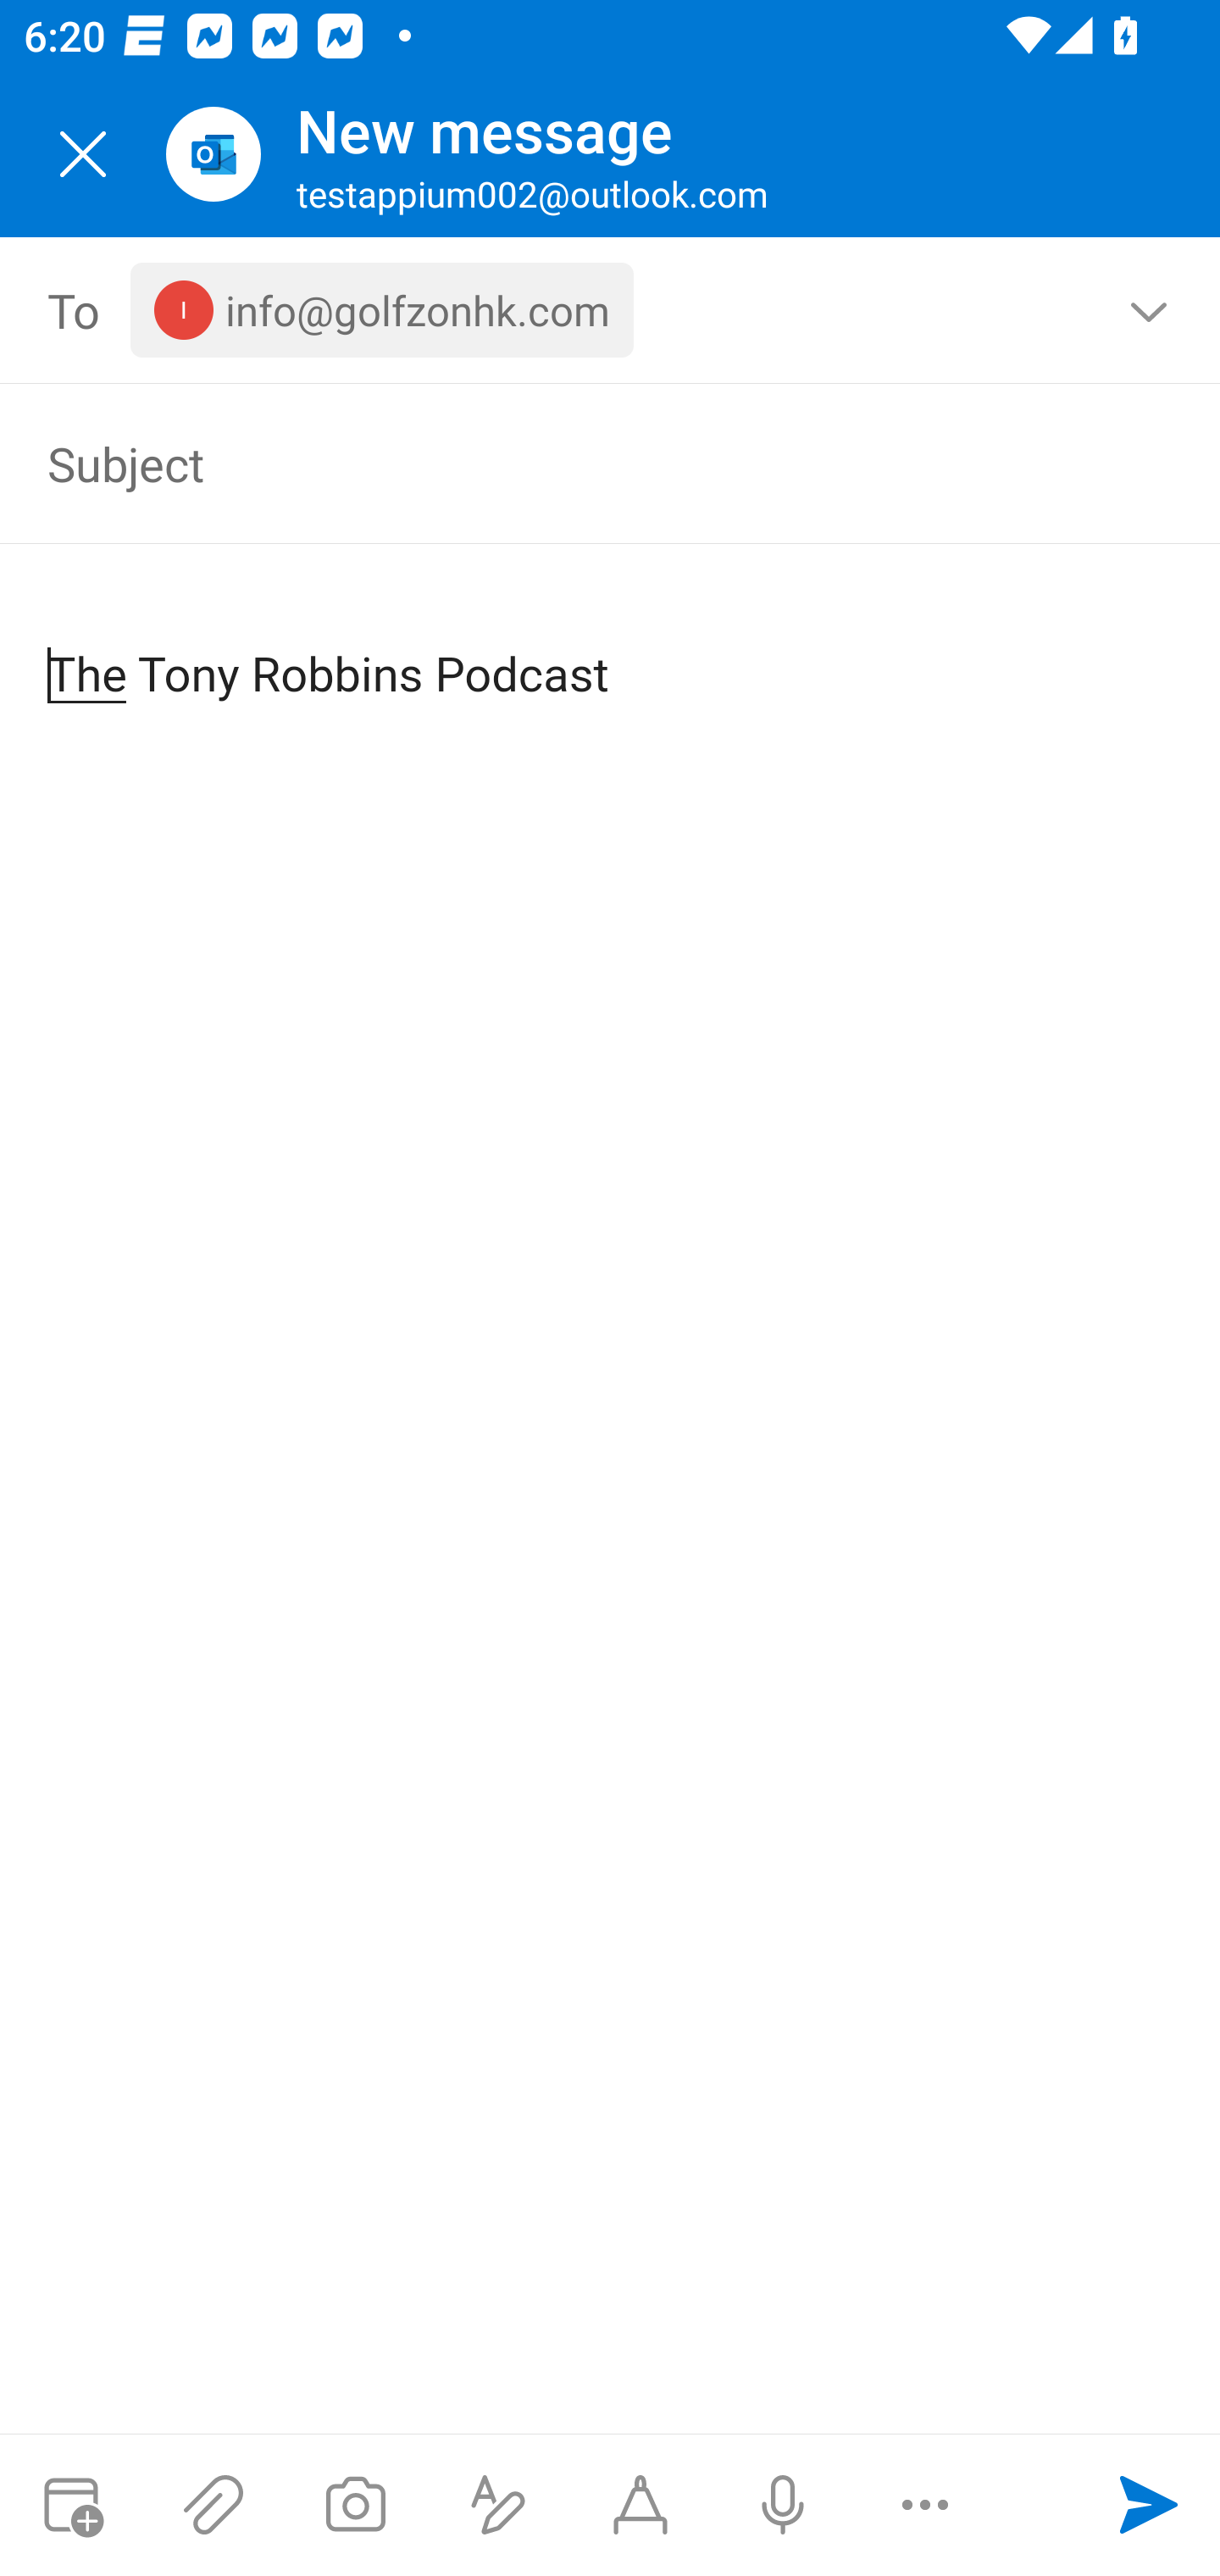  I want to click on Subject, so click(563, 463).